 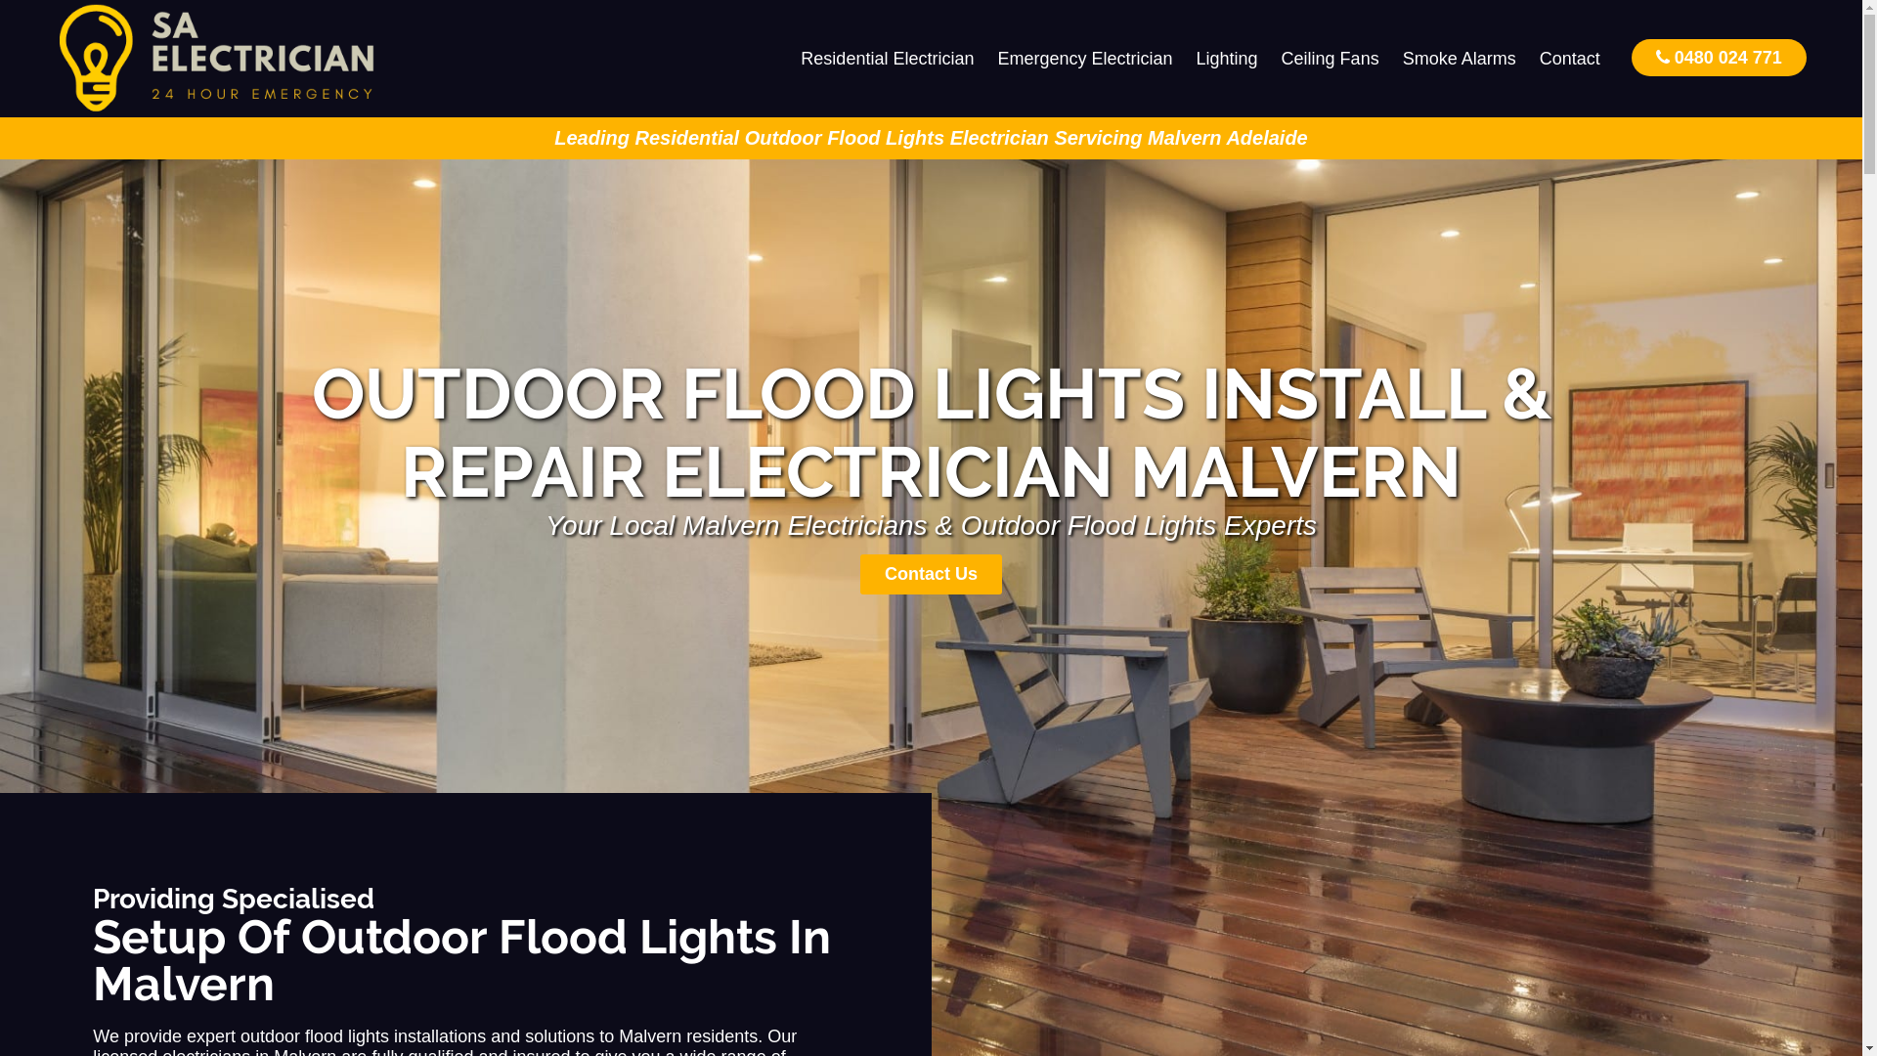 I want to click on Contact Us, so click(x=931, y=575).